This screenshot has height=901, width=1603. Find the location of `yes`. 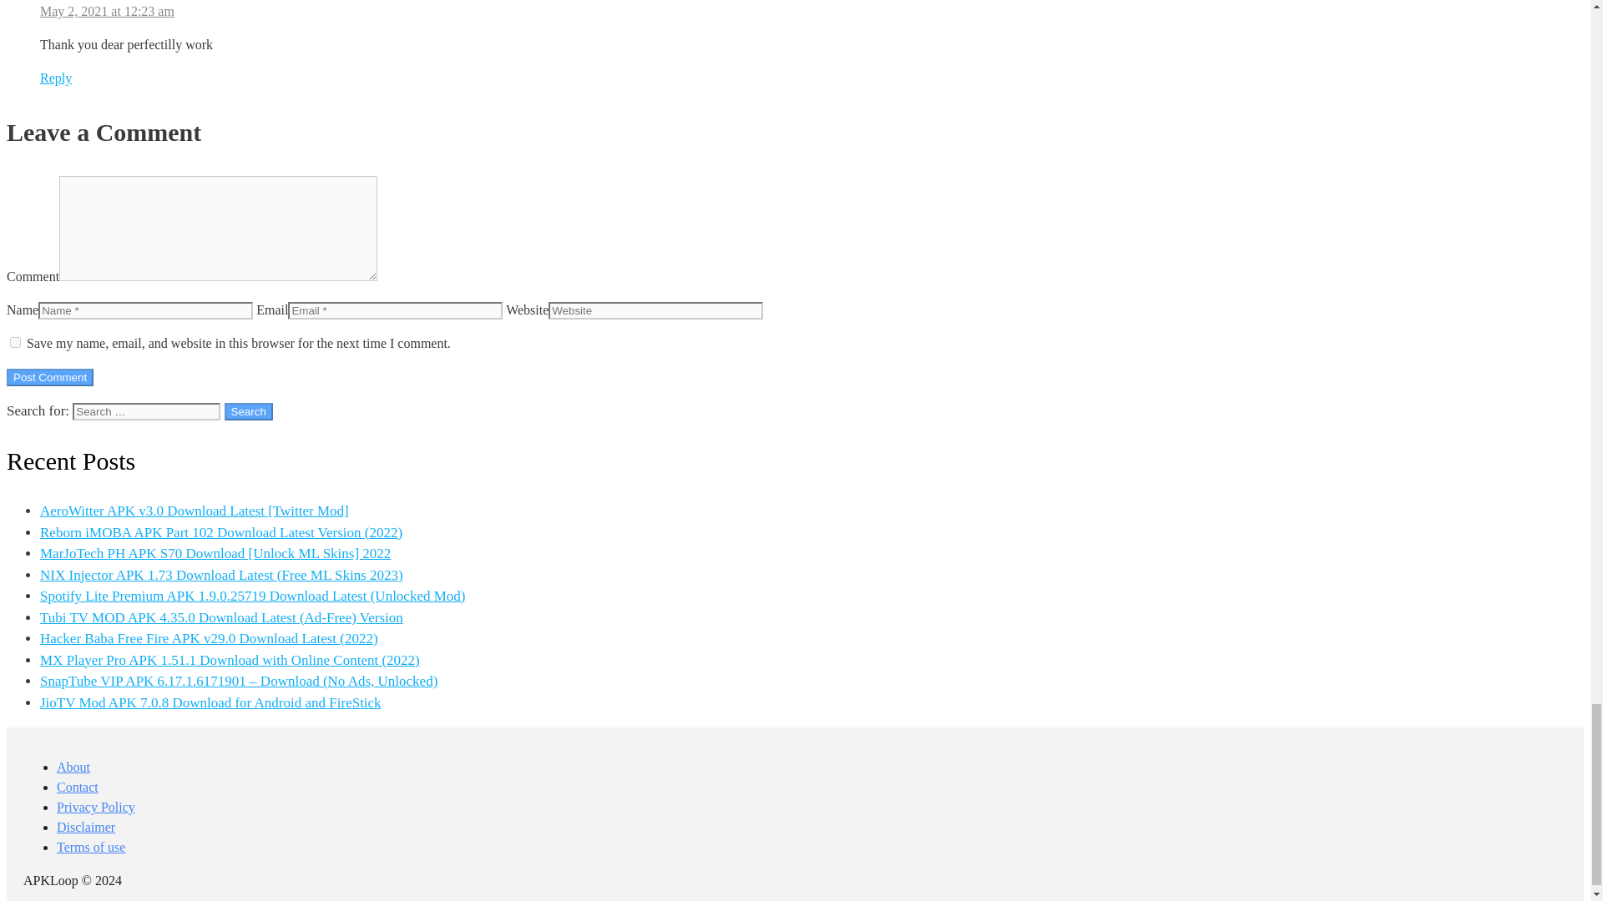

yes is located at coordinates (15, 342).